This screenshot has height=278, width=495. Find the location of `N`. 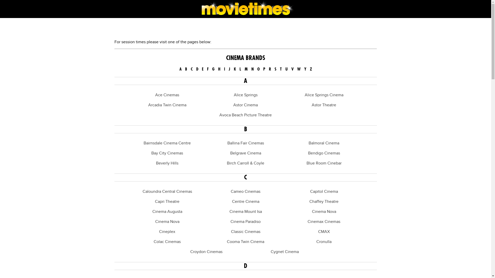

N is located at coordinates (252, 69).